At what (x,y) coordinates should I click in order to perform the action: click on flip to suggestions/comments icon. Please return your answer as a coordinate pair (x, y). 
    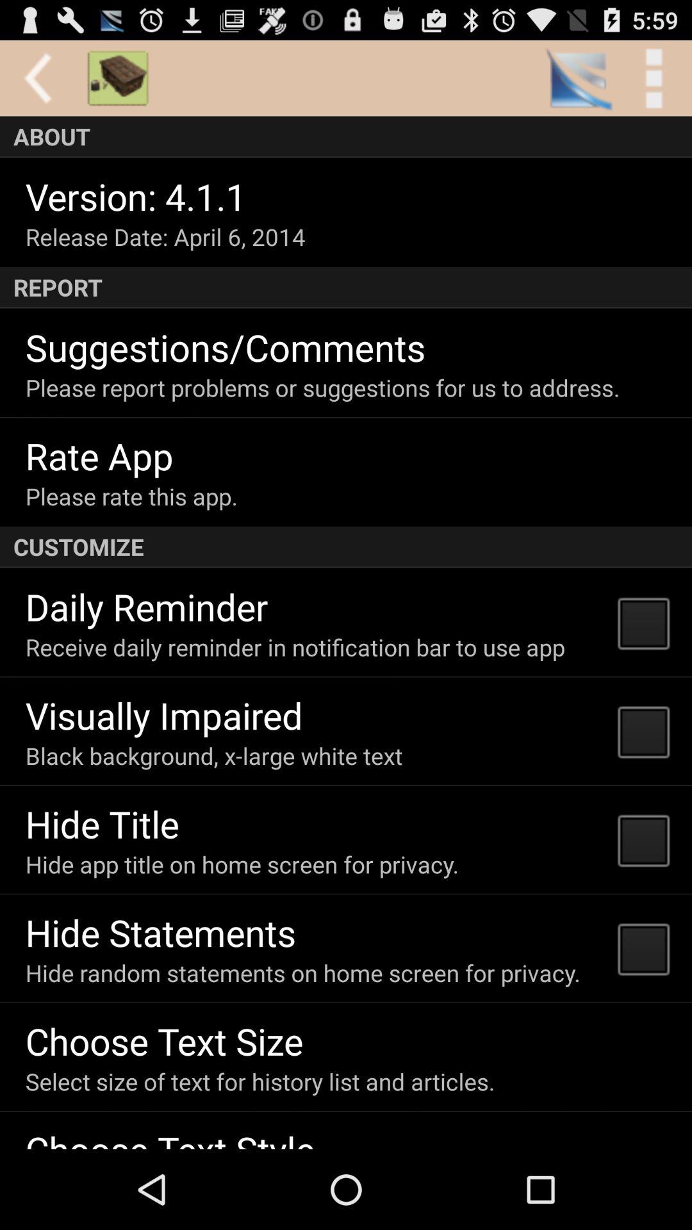
    Looking at the image, I should click on (226, 347).